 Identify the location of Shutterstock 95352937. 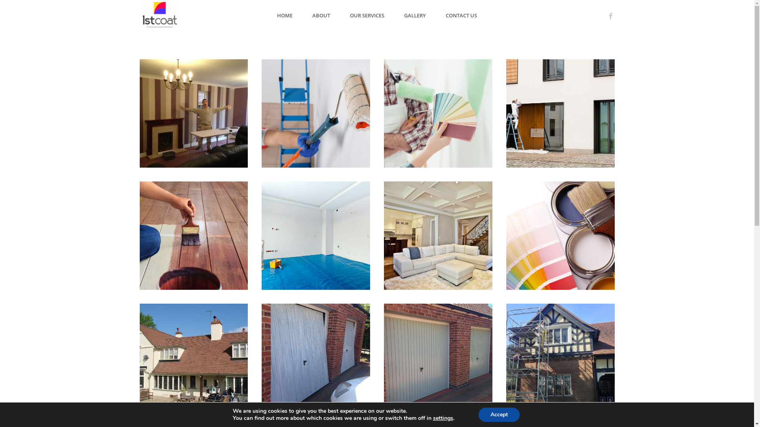
(316, 236).